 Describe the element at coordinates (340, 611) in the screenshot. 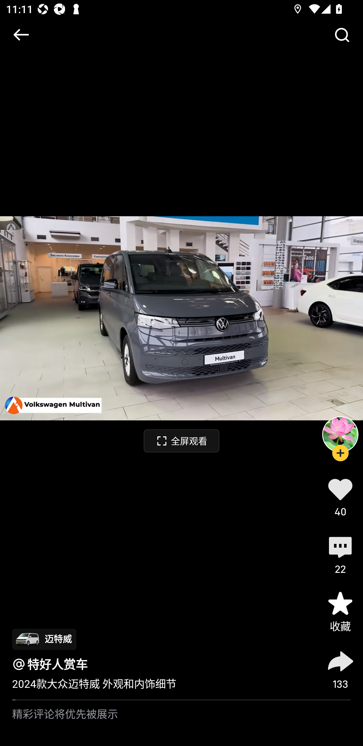

I see `收藏` at that location.